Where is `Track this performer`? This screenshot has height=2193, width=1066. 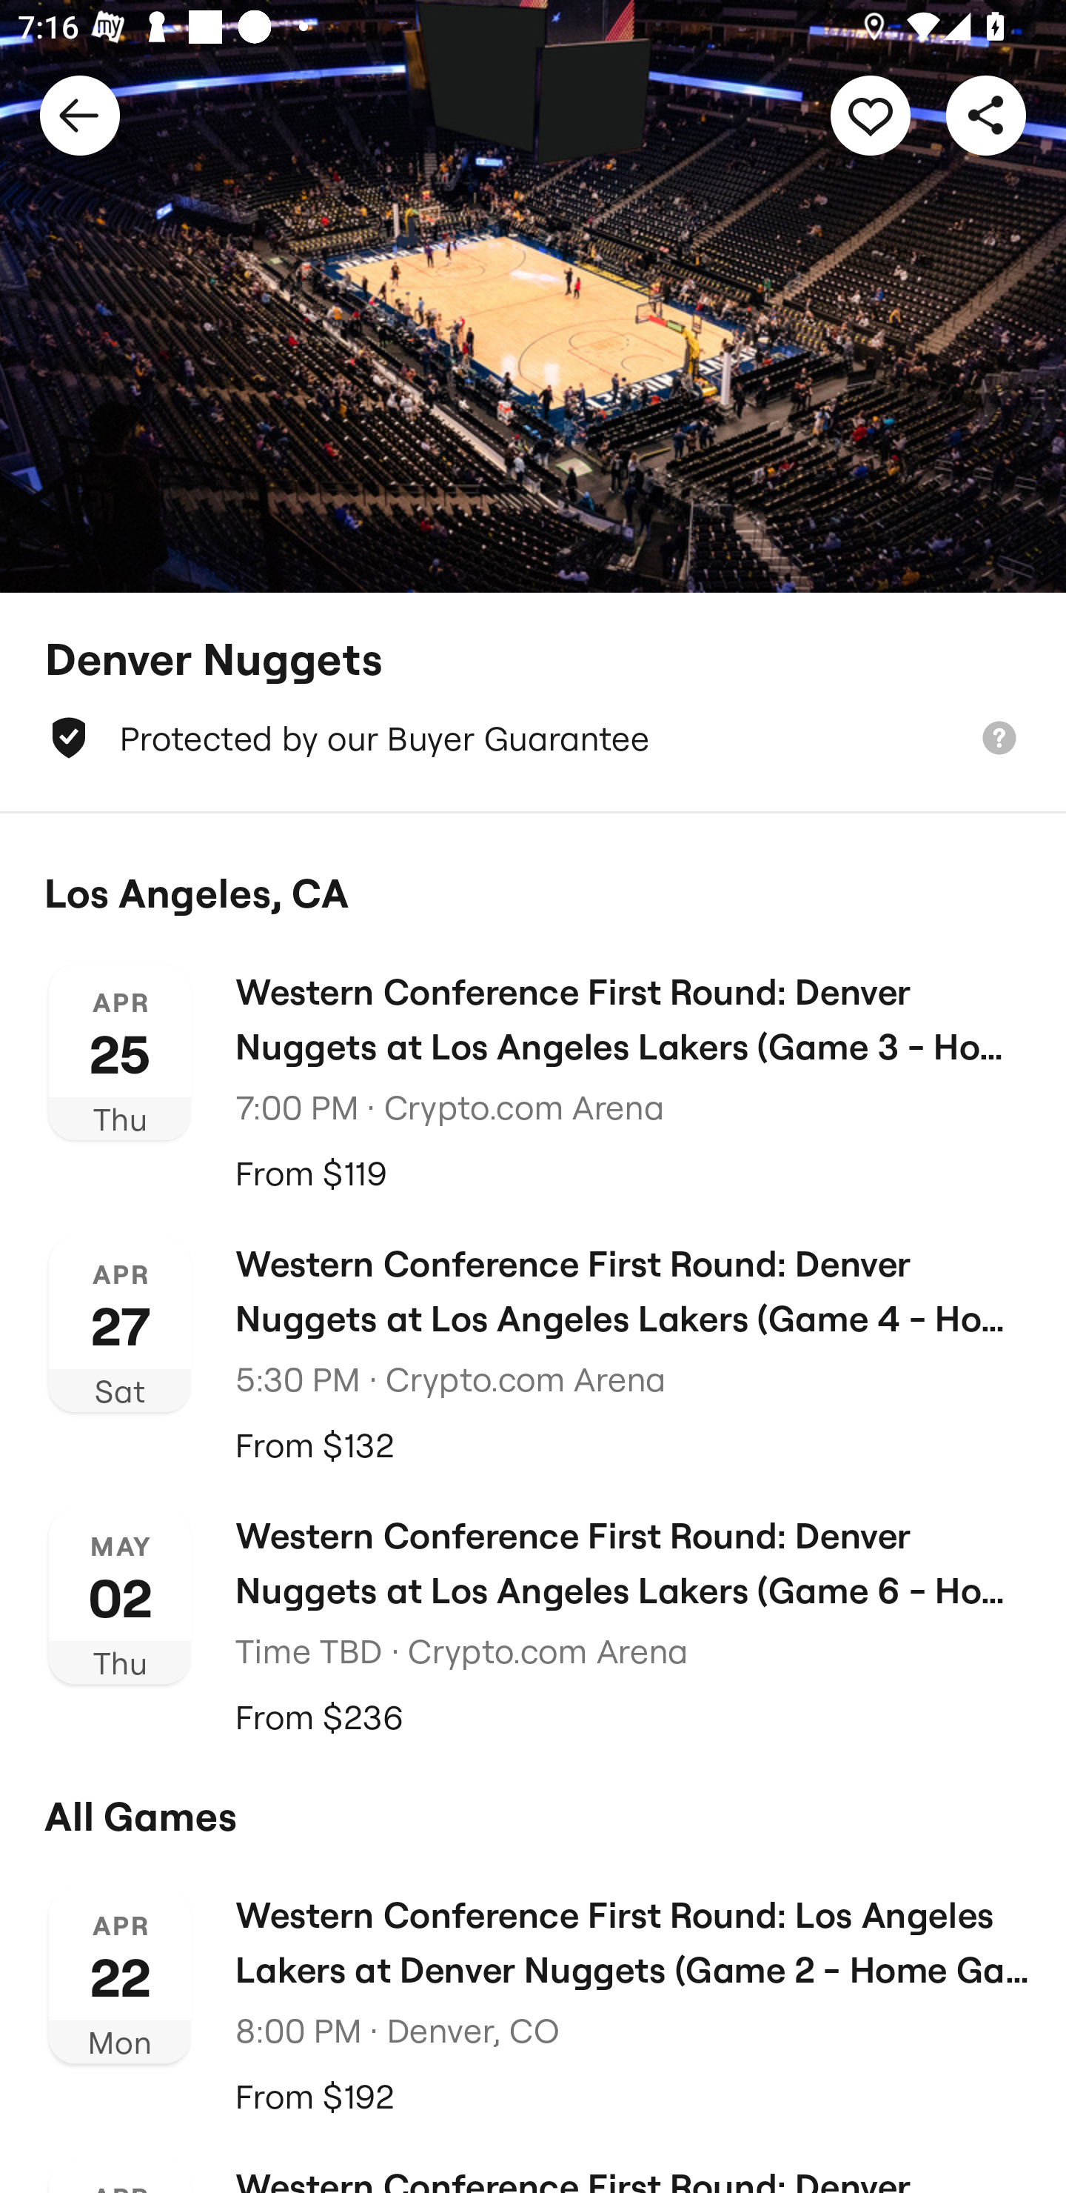 Track this performer is located at coordinates (871, 114).